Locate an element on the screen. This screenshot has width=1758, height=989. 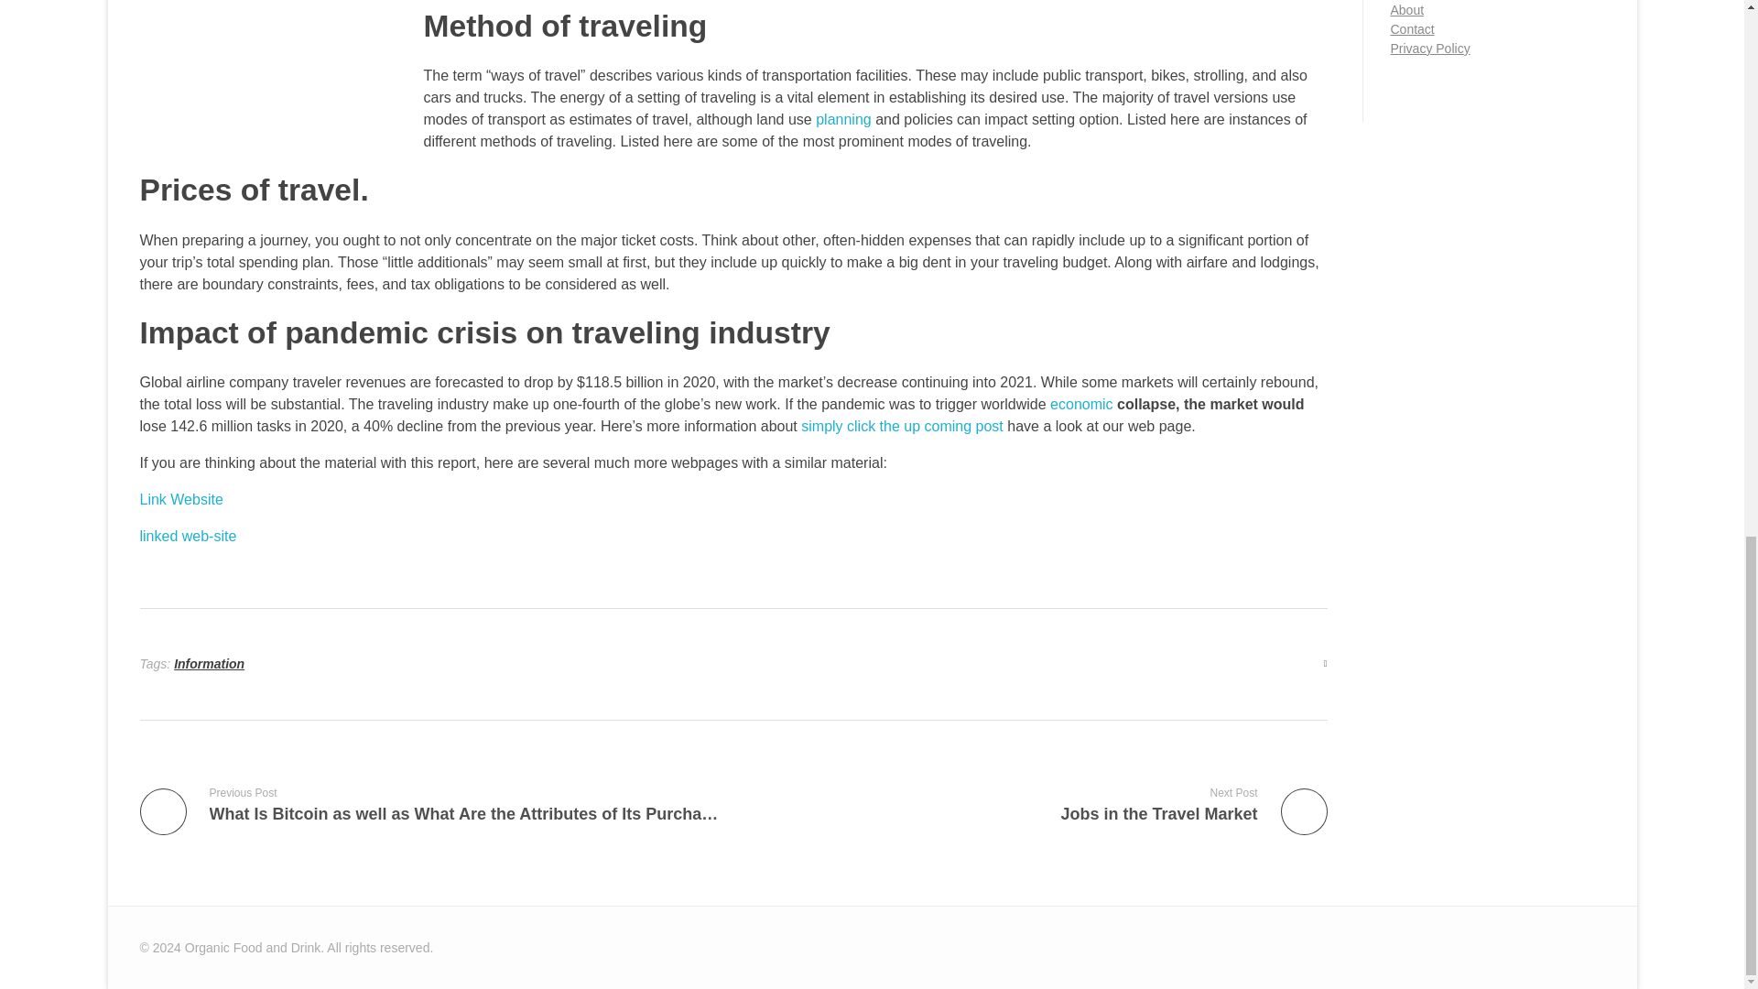
linked web-site is located at coordinates (187, 536).